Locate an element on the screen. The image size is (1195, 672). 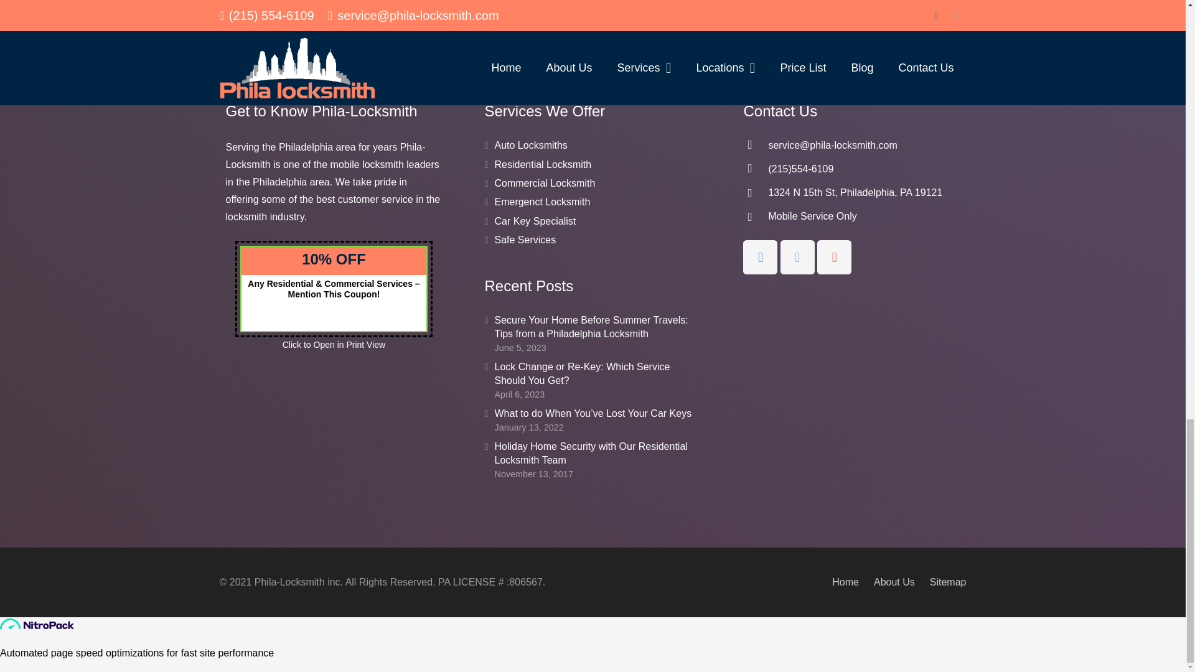
Twitter is located at coordinates (797, 312).